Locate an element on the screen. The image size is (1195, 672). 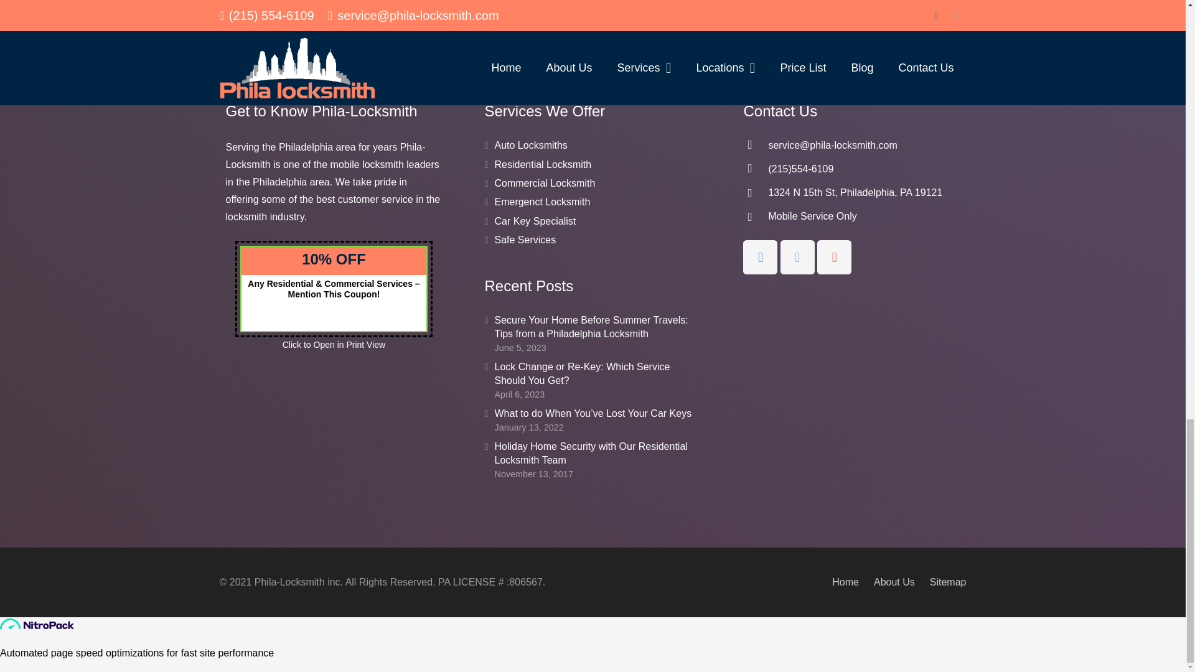
Twitter is located at coordinates (797, 312).